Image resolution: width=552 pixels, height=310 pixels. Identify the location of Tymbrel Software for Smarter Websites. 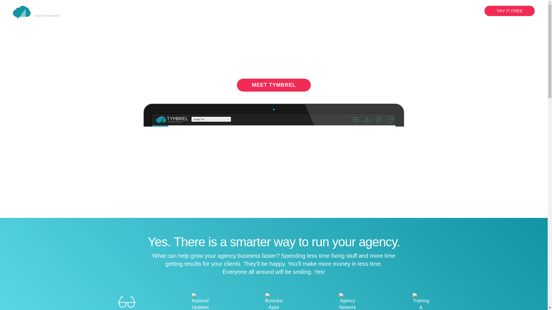
(386, 11).